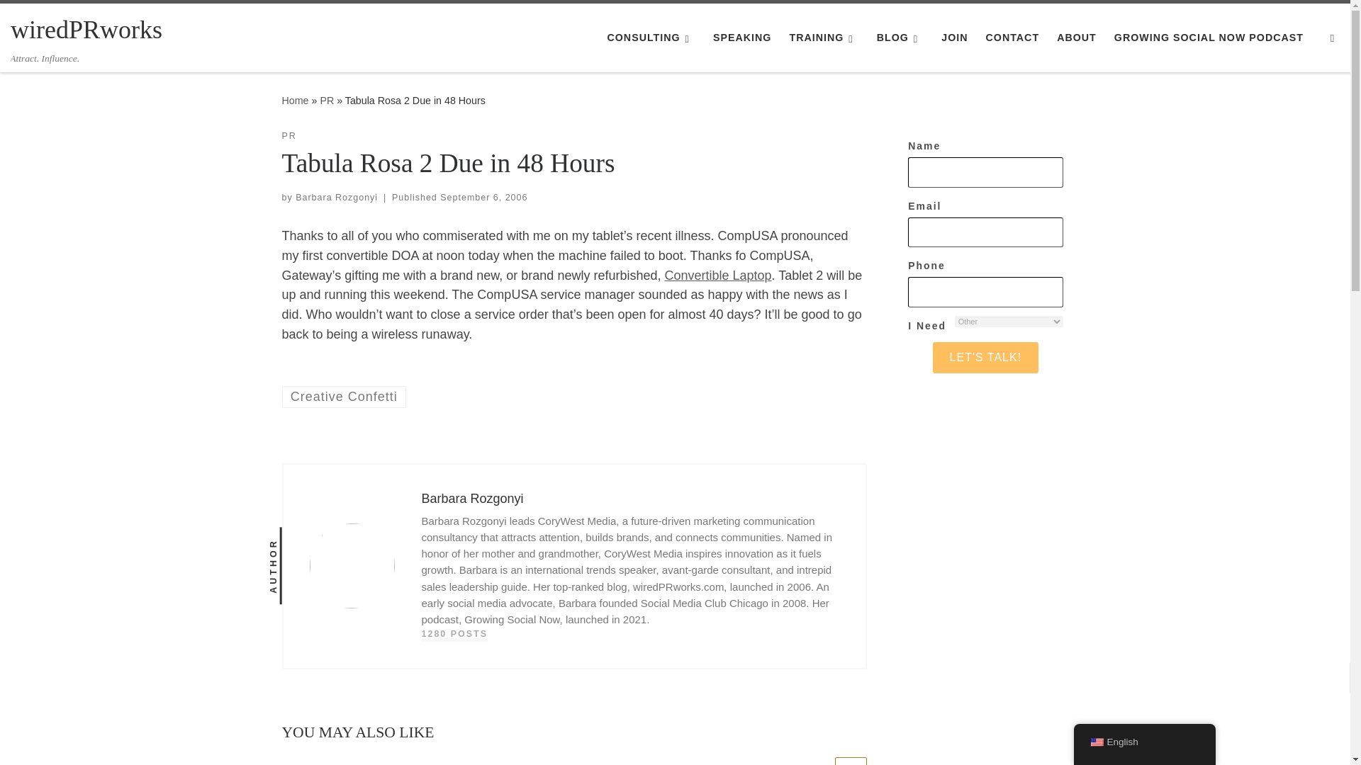 Image resolution: width=1361 pixels, height=765 pixels. Describe the element at coordinates (289, 136) in the screenshot. I see `View all posts in PR` at that location.